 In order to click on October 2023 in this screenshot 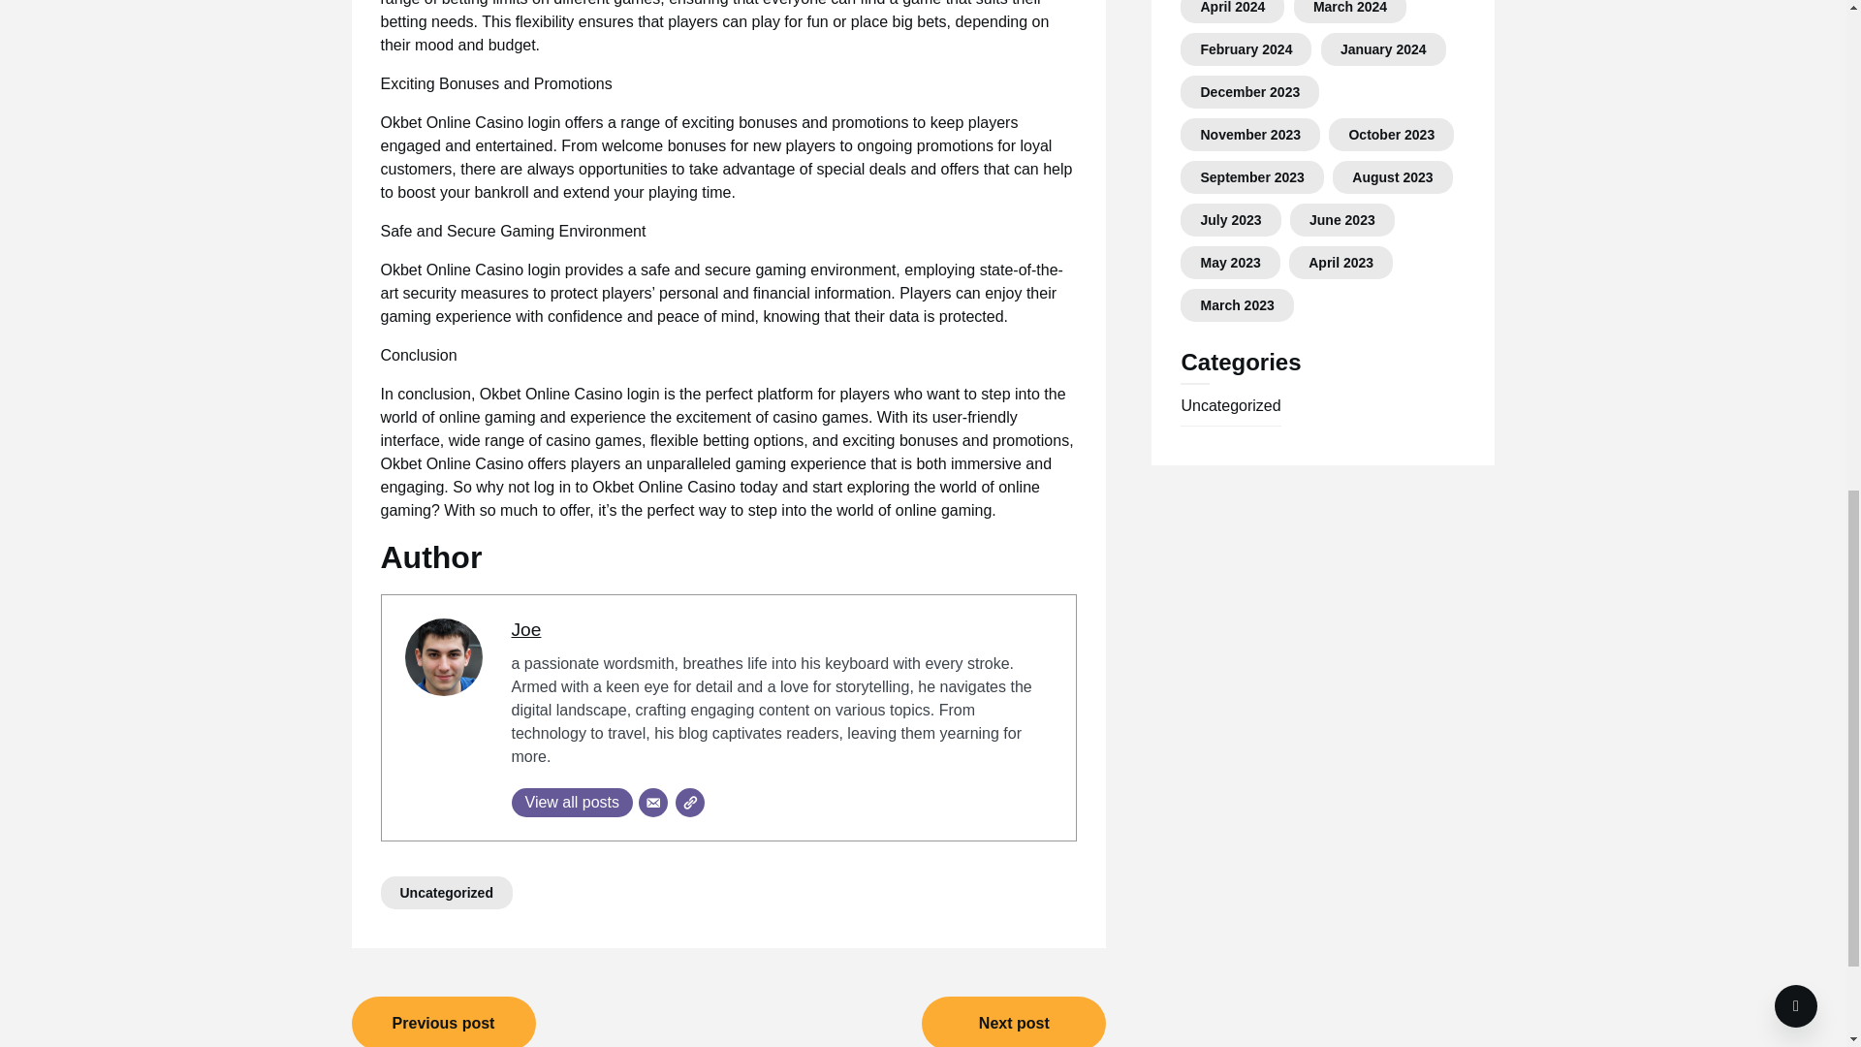, I will do `click(1391, 134)`.